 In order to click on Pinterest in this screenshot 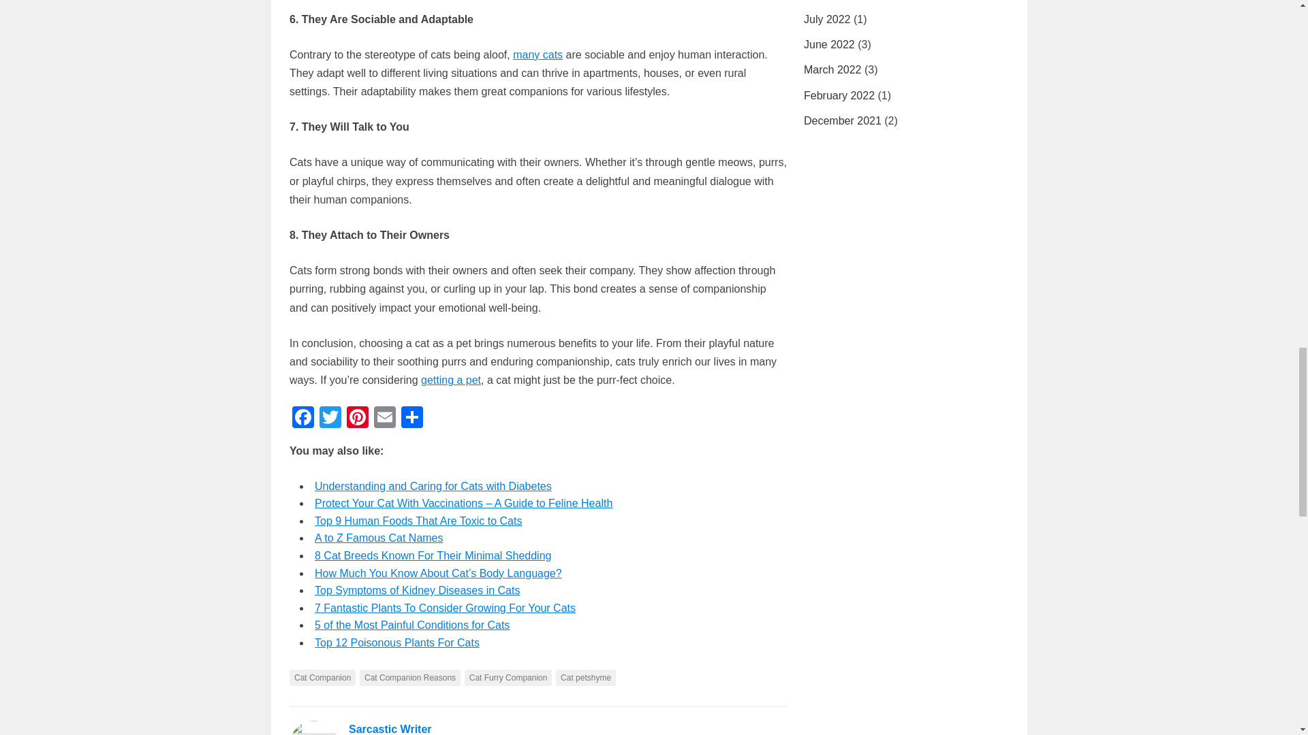, I will do `click(357, 419)`.